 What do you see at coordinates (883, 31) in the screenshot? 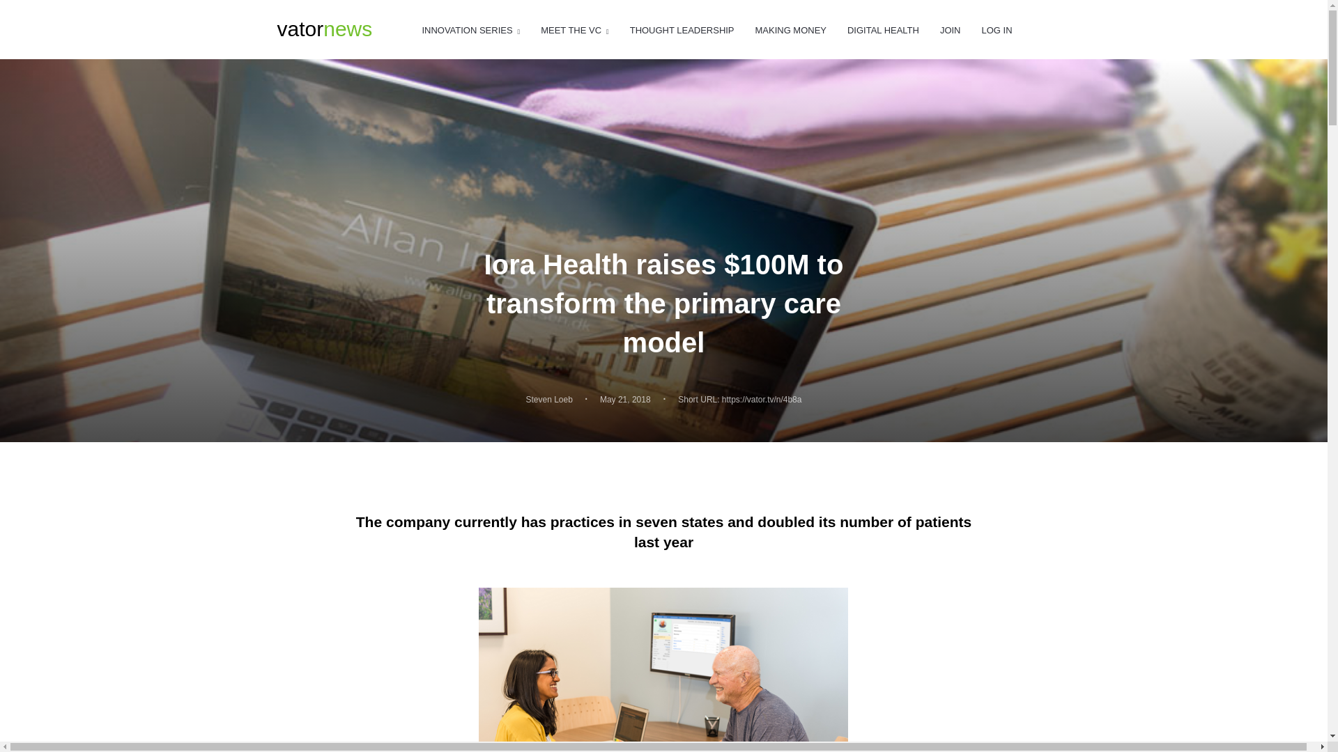
I see `DIGITAL HEALTH` at bounding box center [883, 31].